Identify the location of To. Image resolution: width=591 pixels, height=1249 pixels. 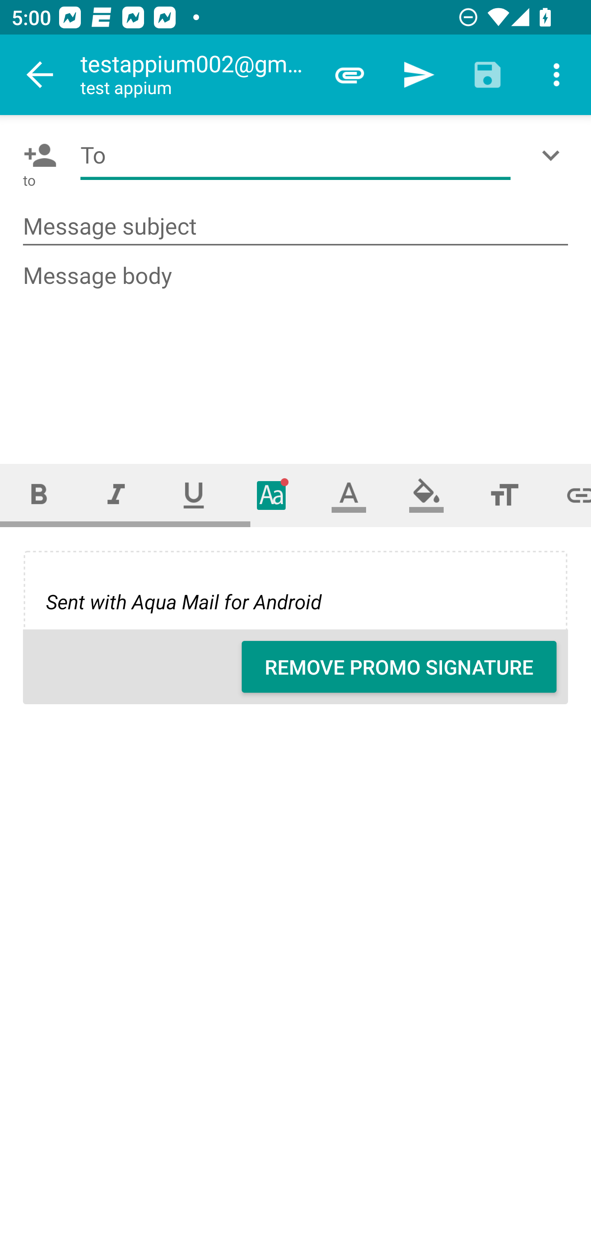
(295, 155).